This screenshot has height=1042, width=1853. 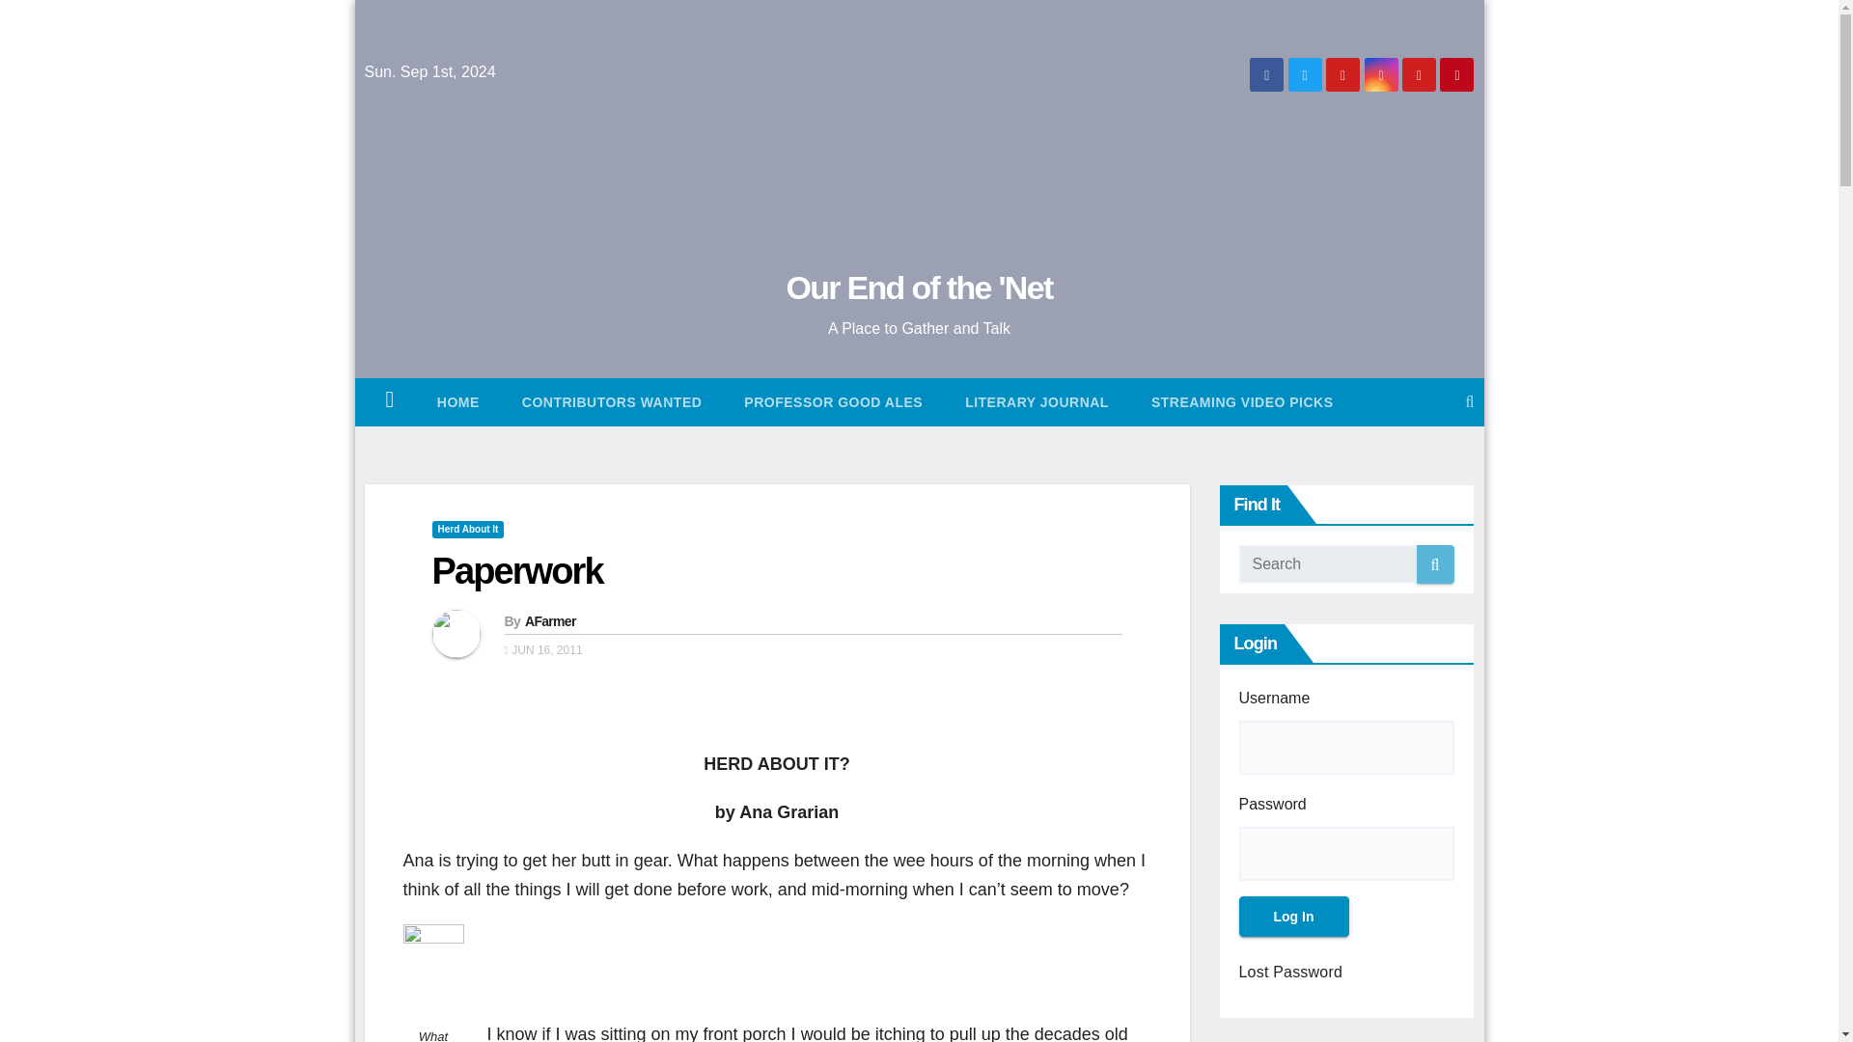 What do you see at coordinates (612, 401) in the screenshot?
I see `Contributors Wanted` at bounding box center [612, 401].